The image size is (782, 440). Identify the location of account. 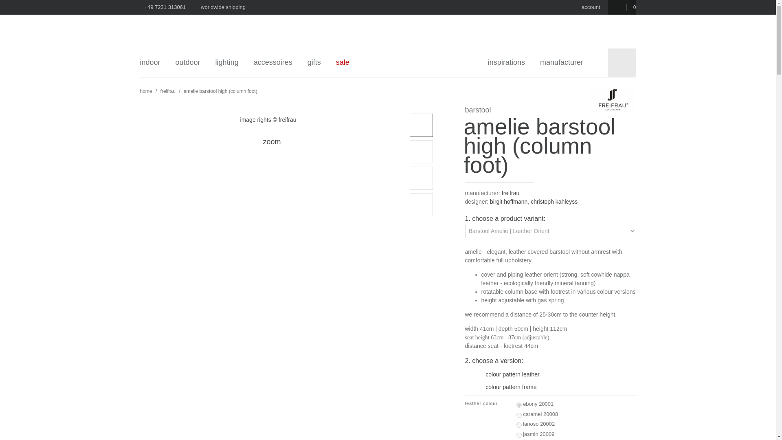
(588, 7).